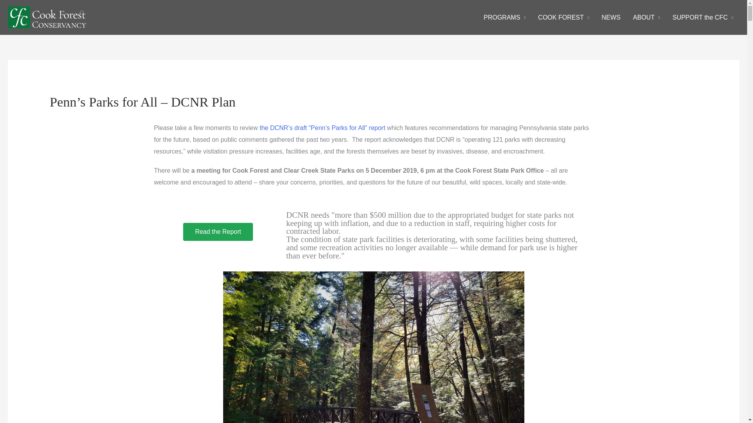 This screenshot has height=423, width=753. What do you see at coordinates (646, 17) in the screenshot?
I see `ABOUT` at bounding box center [646, 17].